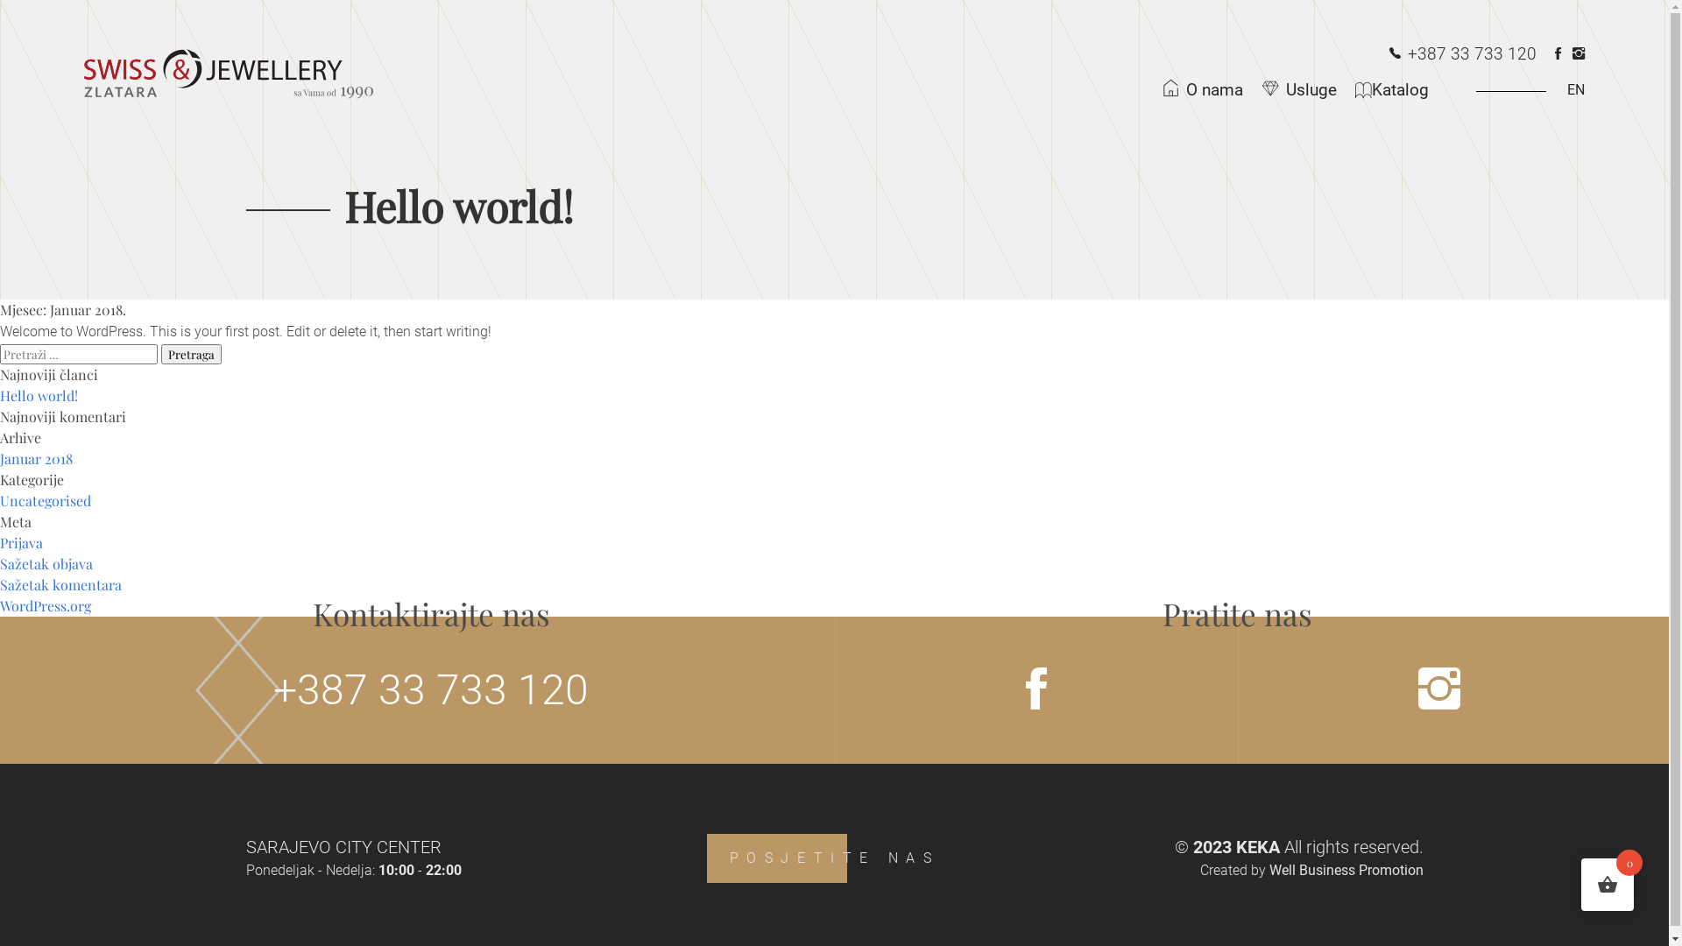  What do you see at coordinates (431, 690) in the screenshot?
I see `+387 33 733 120` at bounding box center [431, 690].